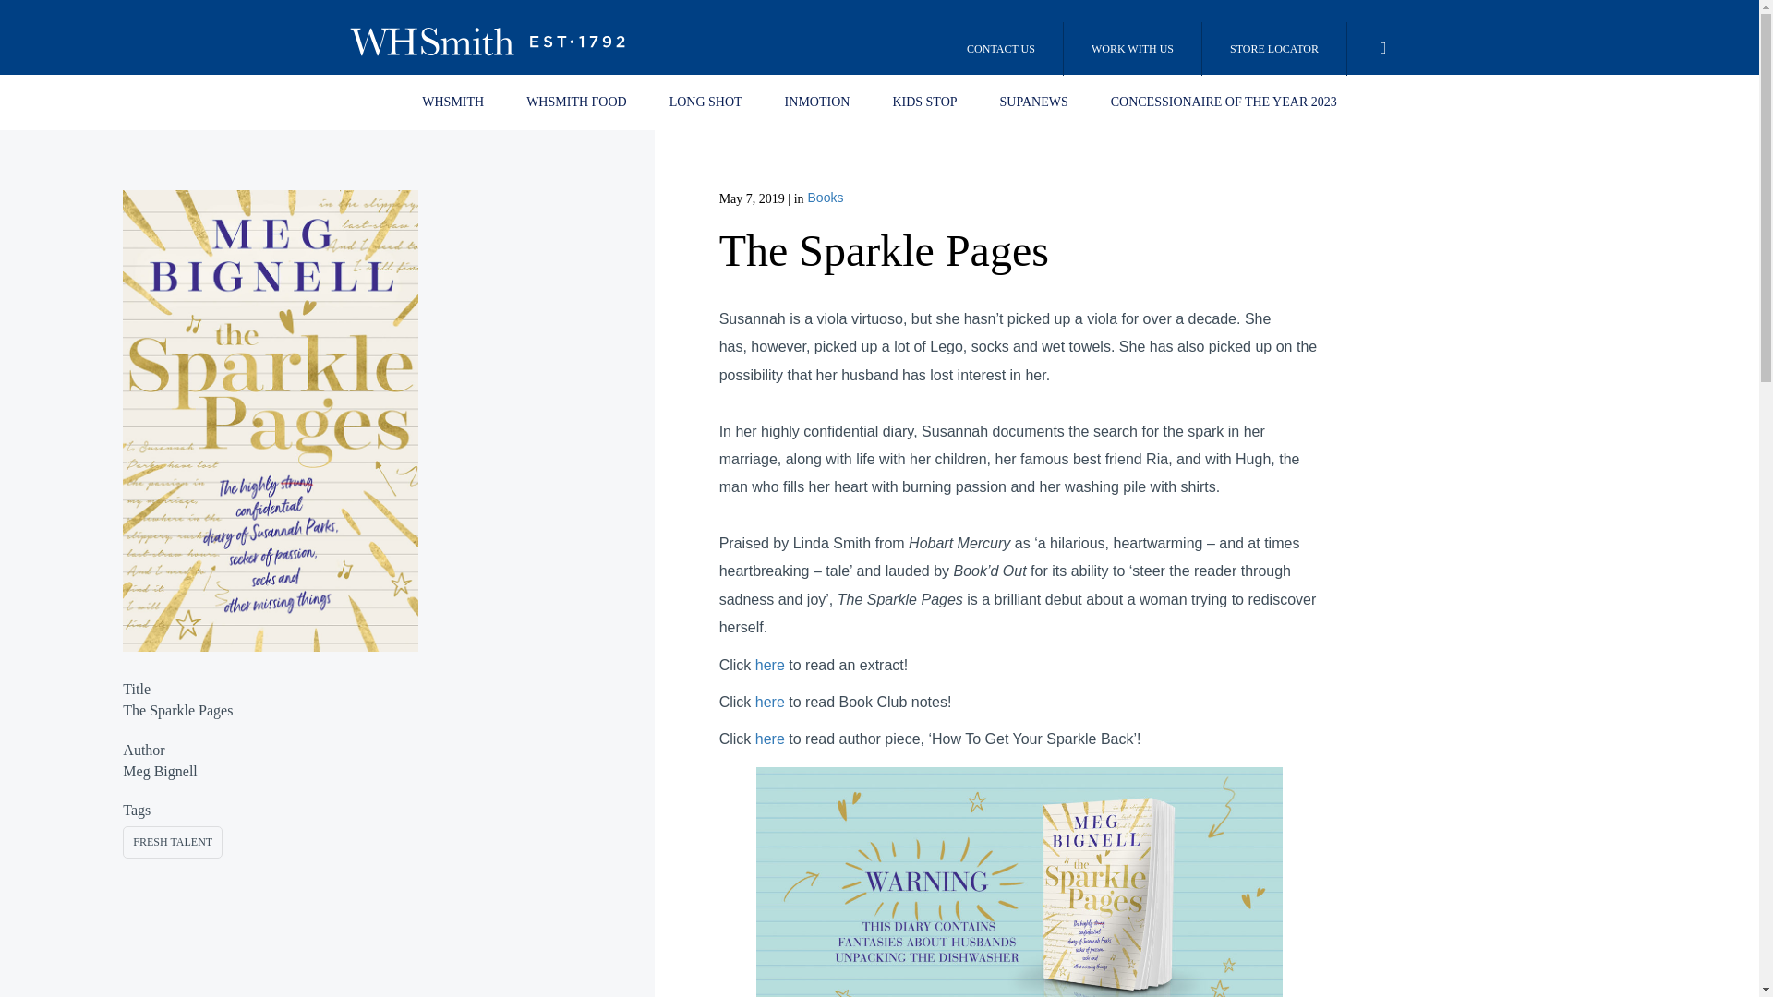  What do you see at coordinates (173, 842) in the screenshot?
I see `FRESH TALENT` at bounding box center [173, 842].